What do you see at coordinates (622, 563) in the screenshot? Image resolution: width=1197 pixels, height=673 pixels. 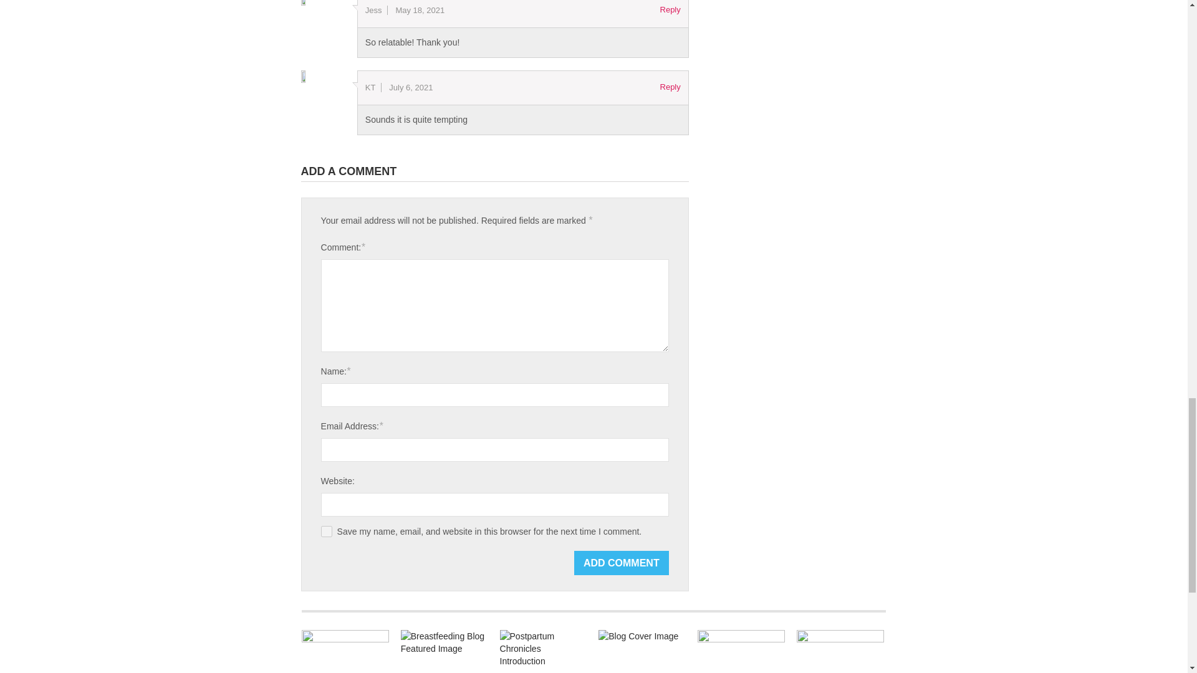 I see `Add Comment` at bounding box center [622, 563].